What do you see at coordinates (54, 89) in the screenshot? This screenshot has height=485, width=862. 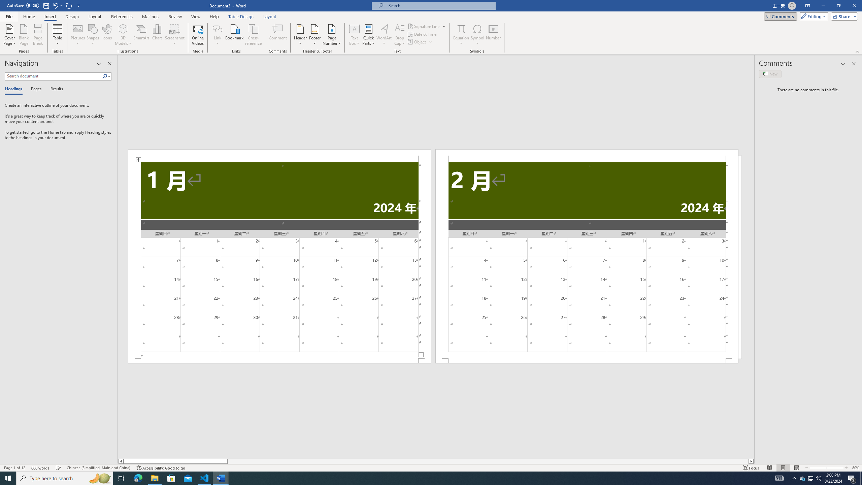 I see `Results` at bounding box center [54, 89].